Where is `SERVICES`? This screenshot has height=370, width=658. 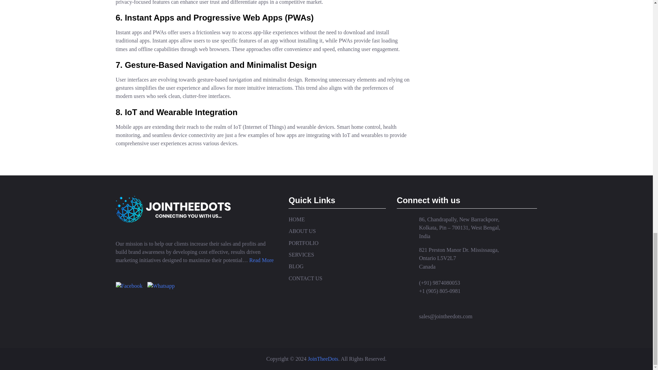
SERVICES is located at coordinates (337, 255).